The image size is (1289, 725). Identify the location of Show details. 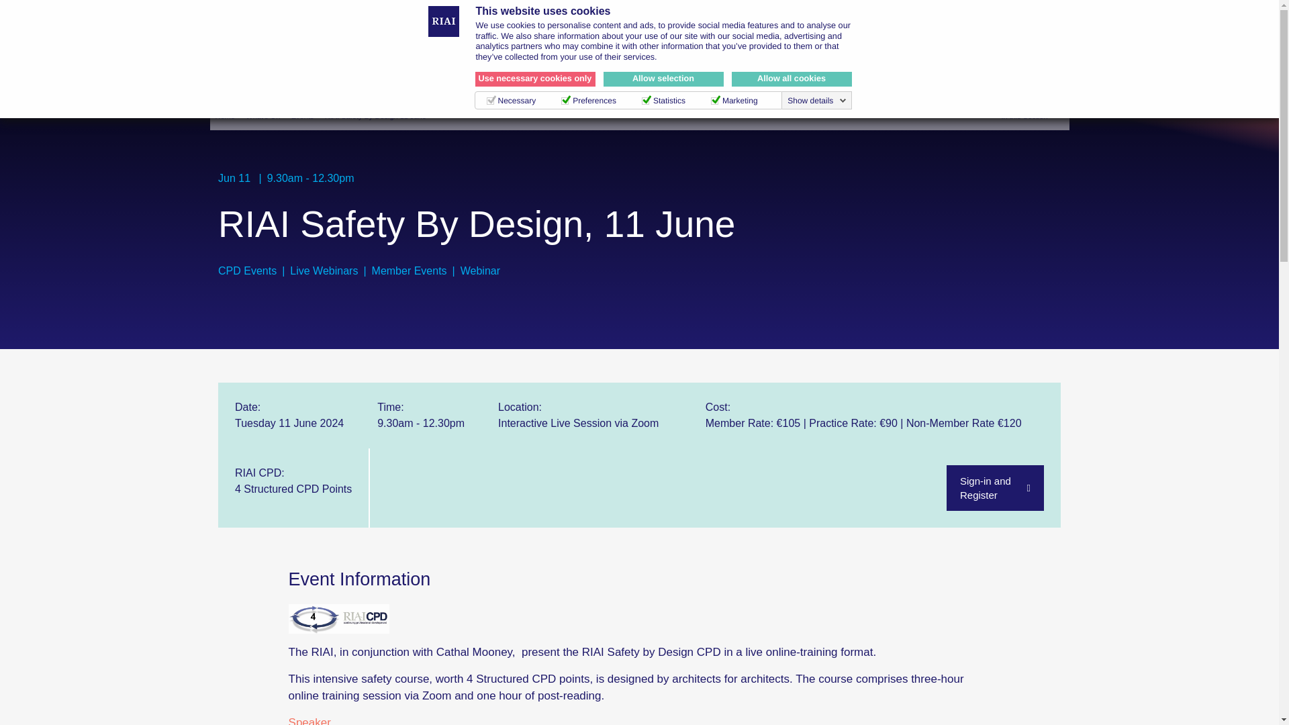
(817, 100).